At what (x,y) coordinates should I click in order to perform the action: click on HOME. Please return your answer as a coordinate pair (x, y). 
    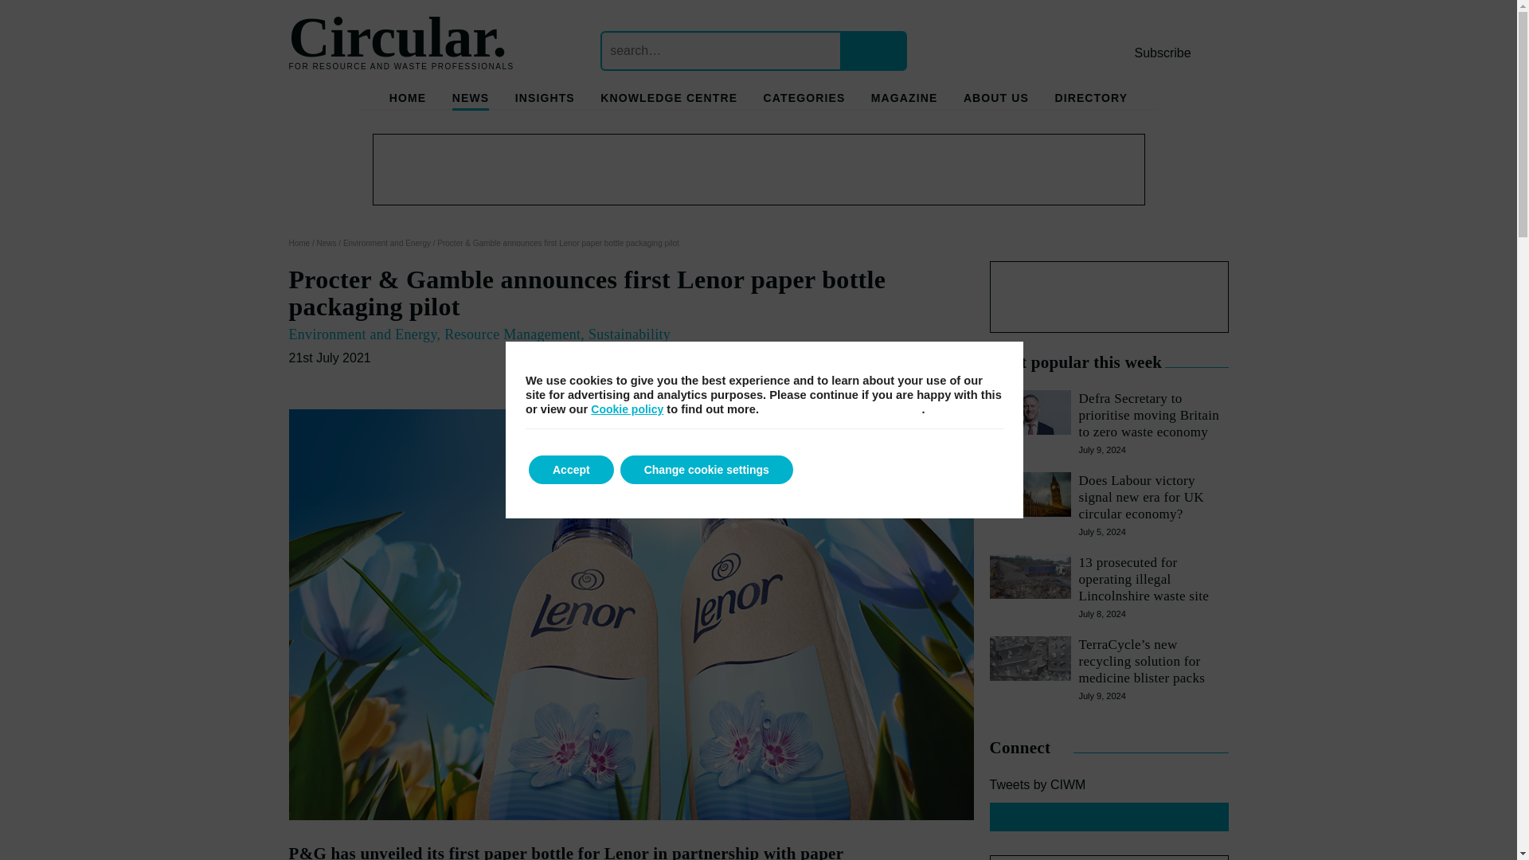
    Looking at the image, I should click on (408, 100).